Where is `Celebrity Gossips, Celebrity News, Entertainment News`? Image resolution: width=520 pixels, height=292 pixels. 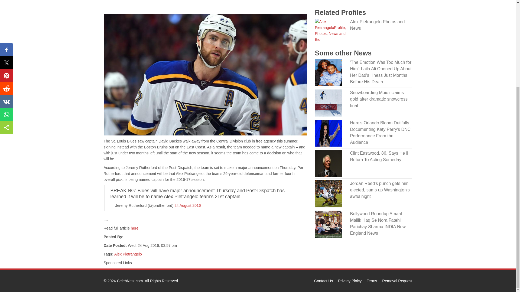
Celebrity Gossips, Celebrity News, Entertainment News is located at coordinates (130, 281).